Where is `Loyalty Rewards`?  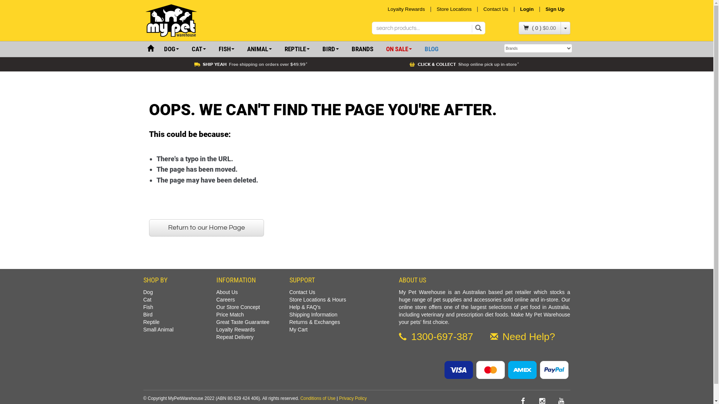
Loyalty Rewards is located at coordinates (236, 330).